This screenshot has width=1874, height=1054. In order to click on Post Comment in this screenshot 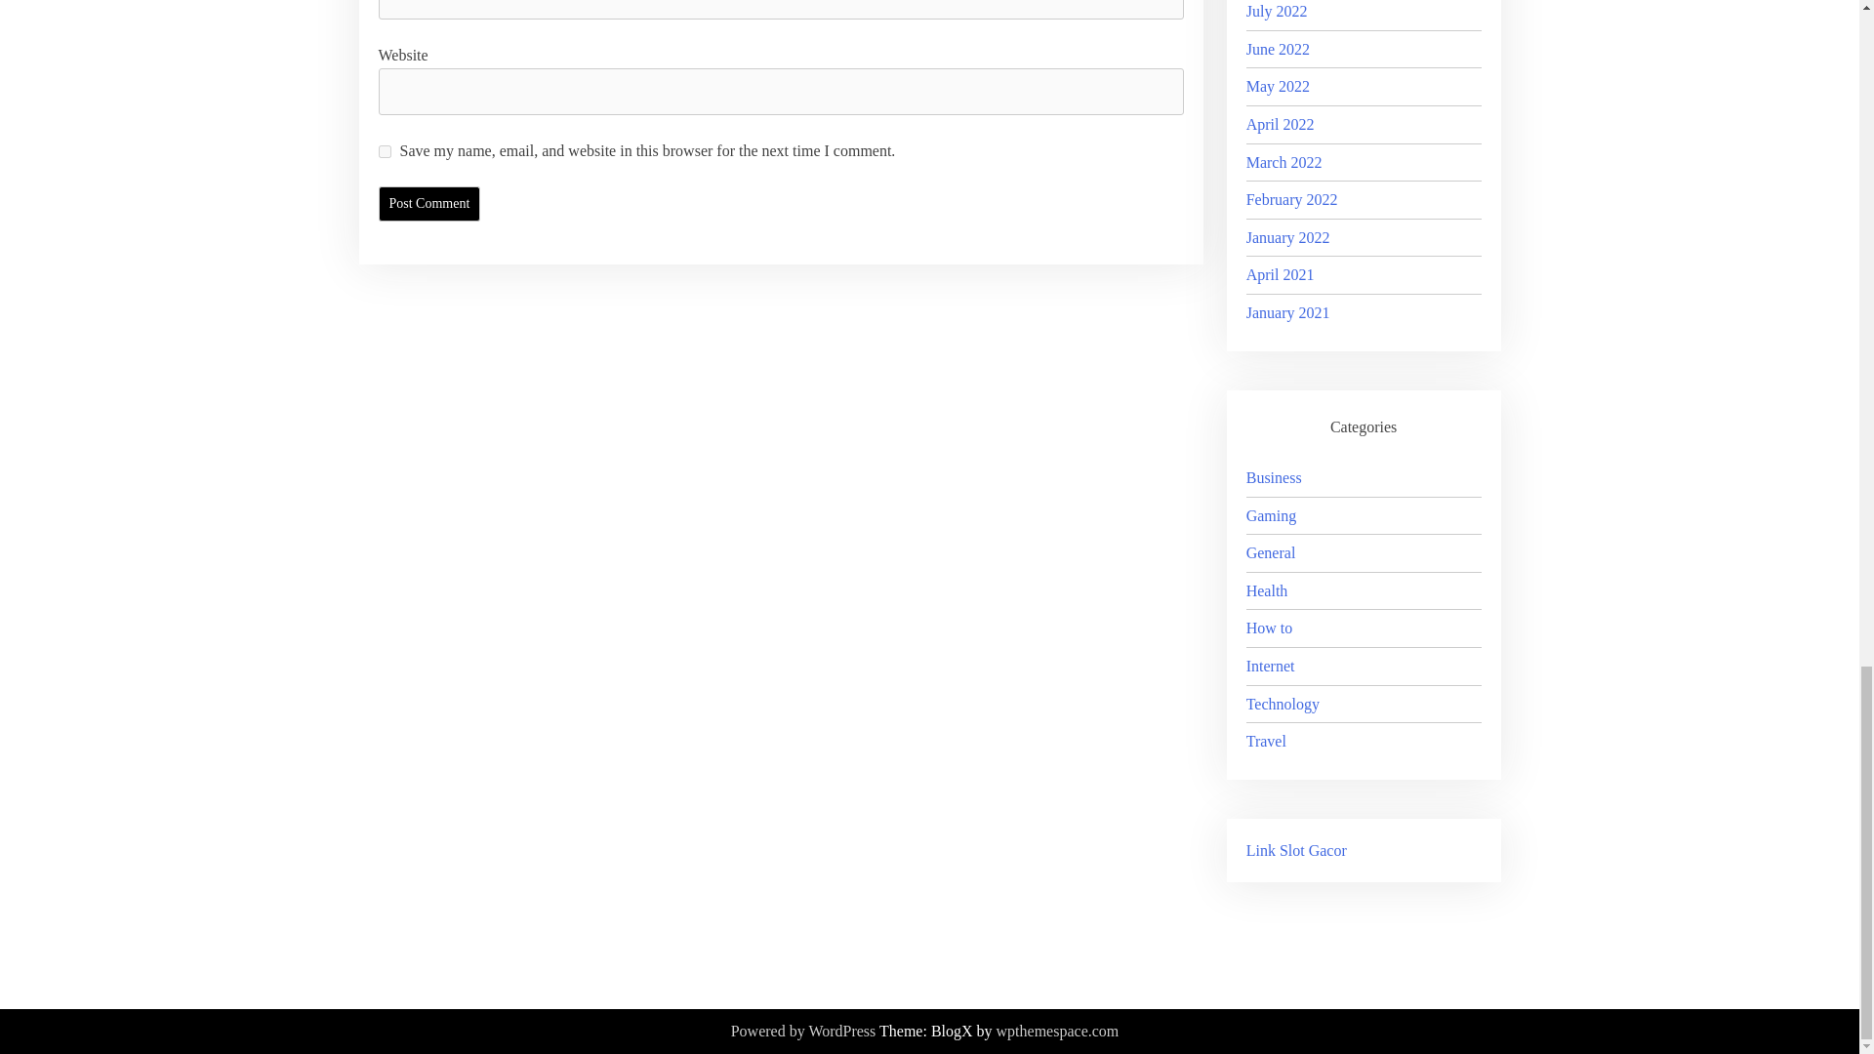, I will do `click(429, 203)`.